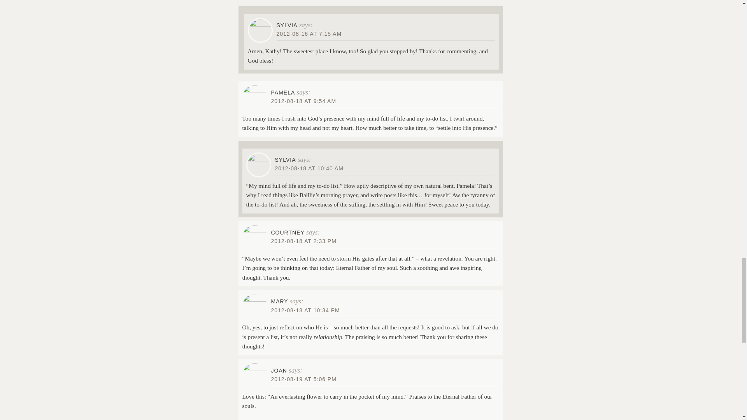  Describe the element at coordinates (303, 379) in the screenshot. I see `2012-08-19 AT 5:06 PM` at that location.